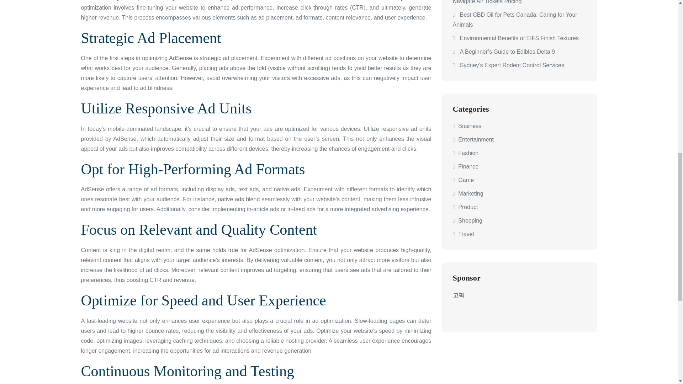 The image size is (683, 384). What do you see at coordinates (476, 139) in the screenshot?
I see `Entertainment` at bounding box center [476, 139].